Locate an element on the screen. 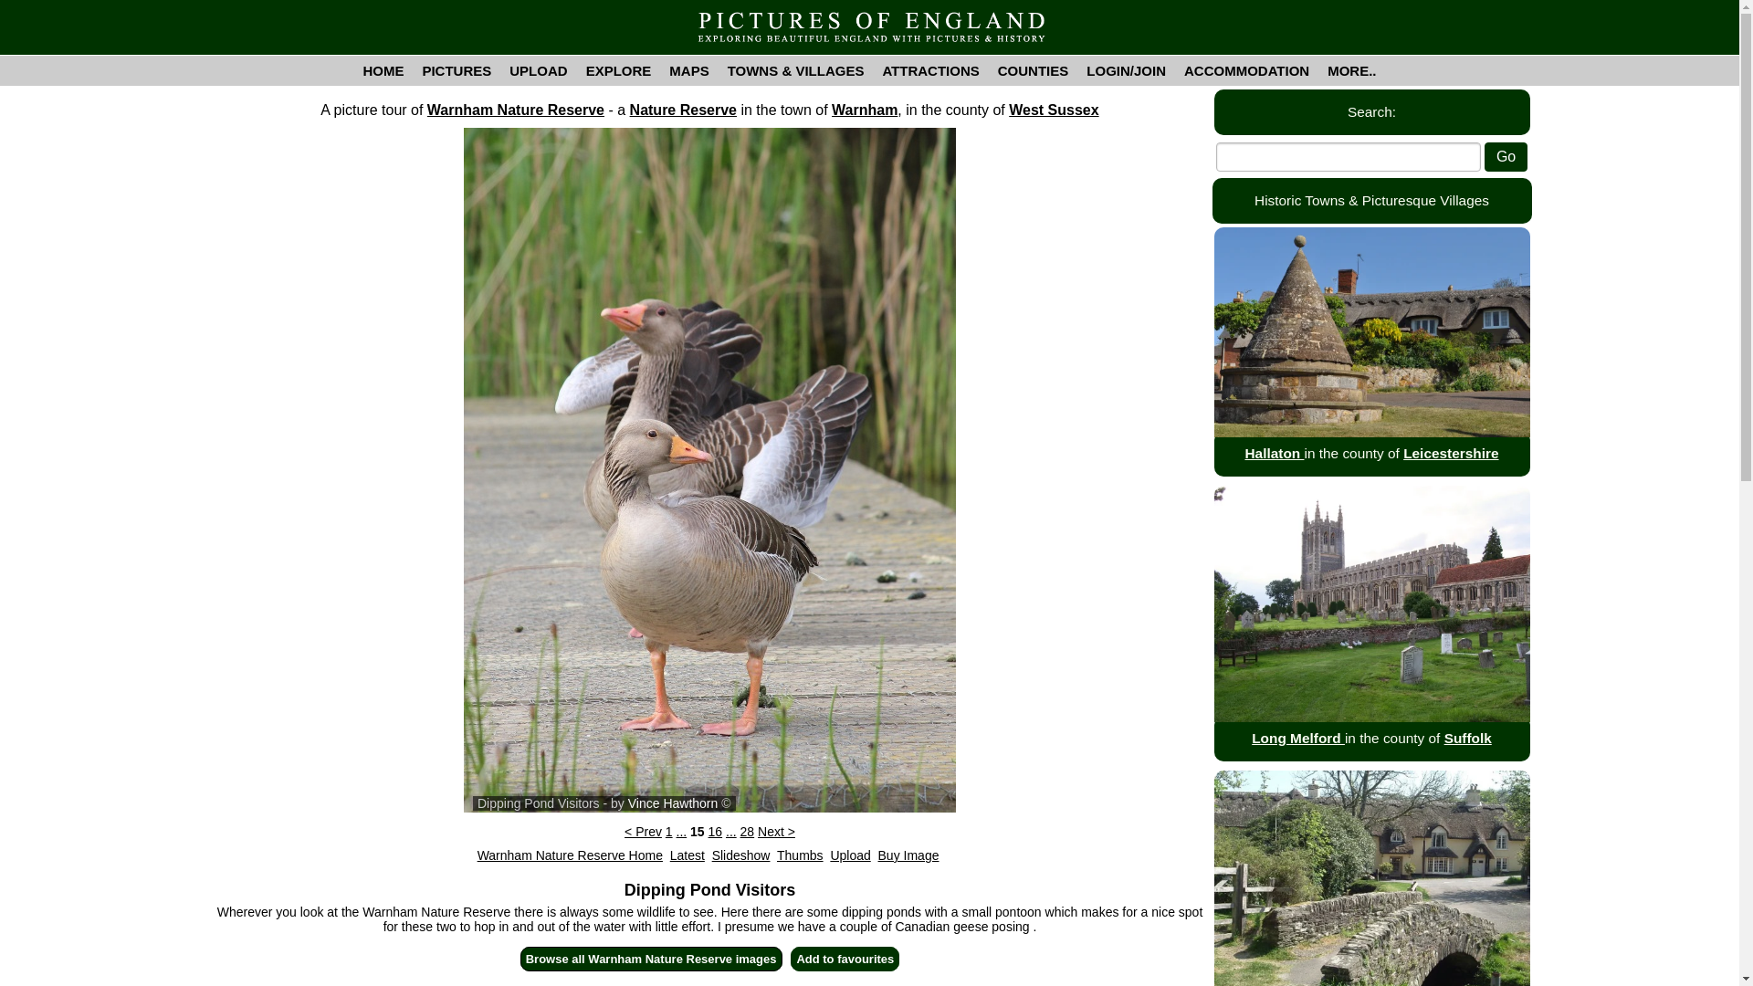 This screenshot has width=1753, height=986. Click to buy this photo of Warnham Nature Reserve is located at coordinates (908, 855).